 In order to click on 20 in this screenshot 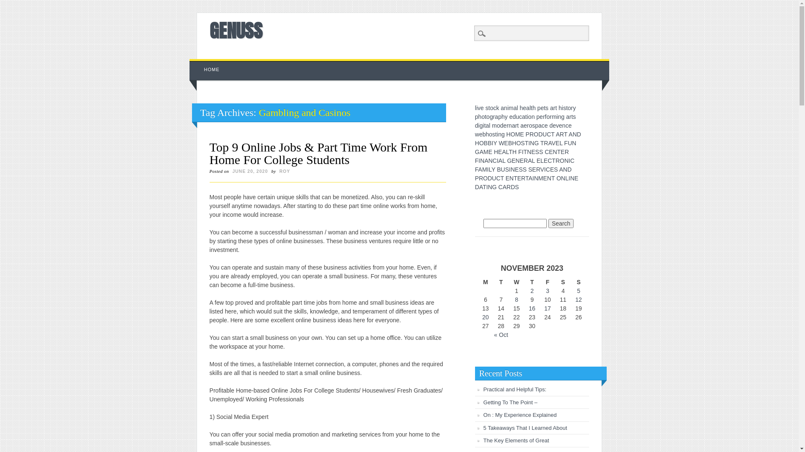, I will do `click(486, 317)`.